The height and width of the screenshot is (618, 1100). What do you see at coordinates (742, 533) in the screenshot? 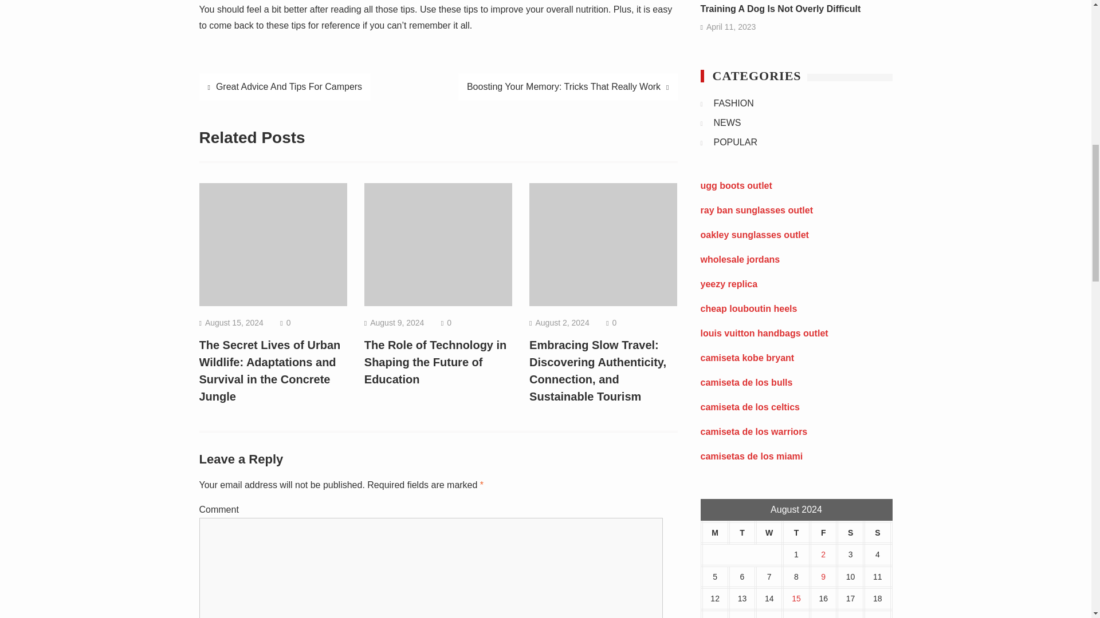
I see `Tuesday` at bounding box center [742, 533].